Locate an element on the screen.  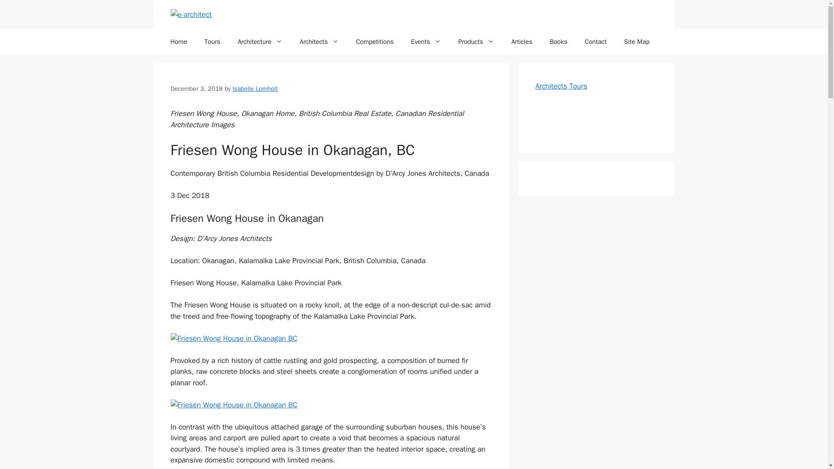
Competitions is located at coordinates (375, 42).